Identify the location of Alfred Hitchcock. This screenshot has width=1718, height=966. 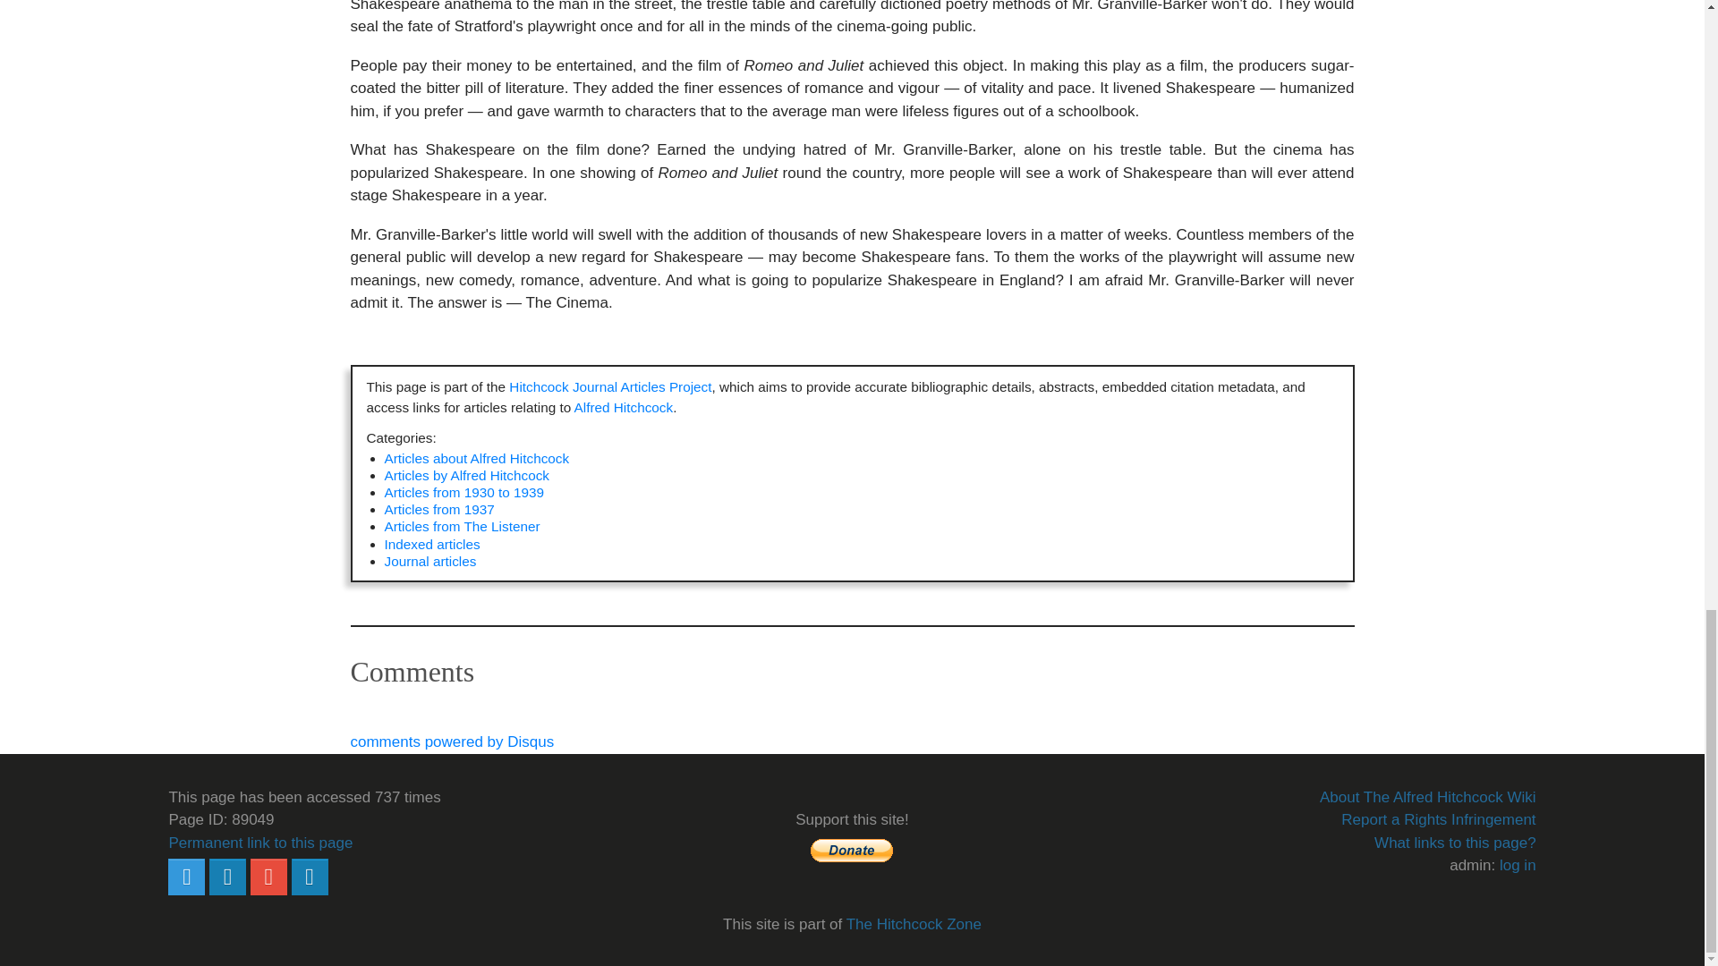
(623, 408).